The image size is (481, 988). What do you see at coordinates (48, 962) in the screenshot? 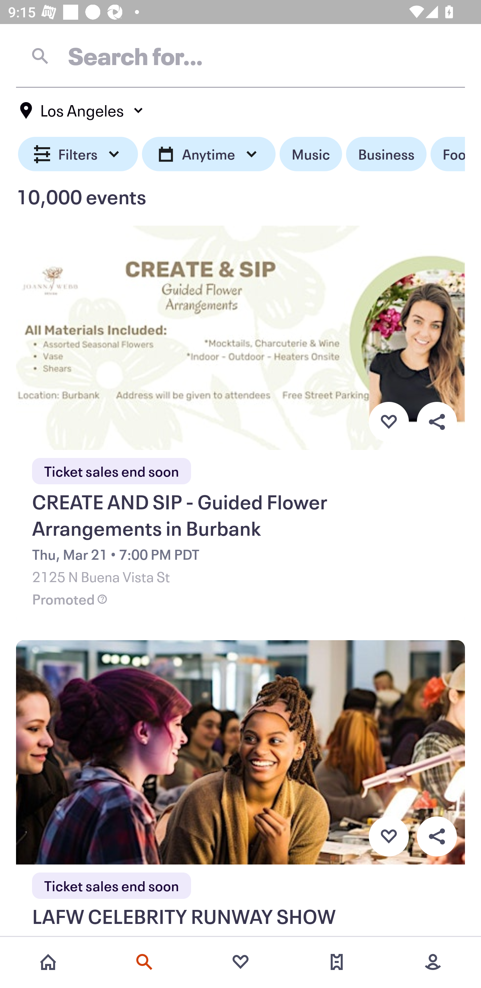
I see `Home` at bounding box center [48, 962].